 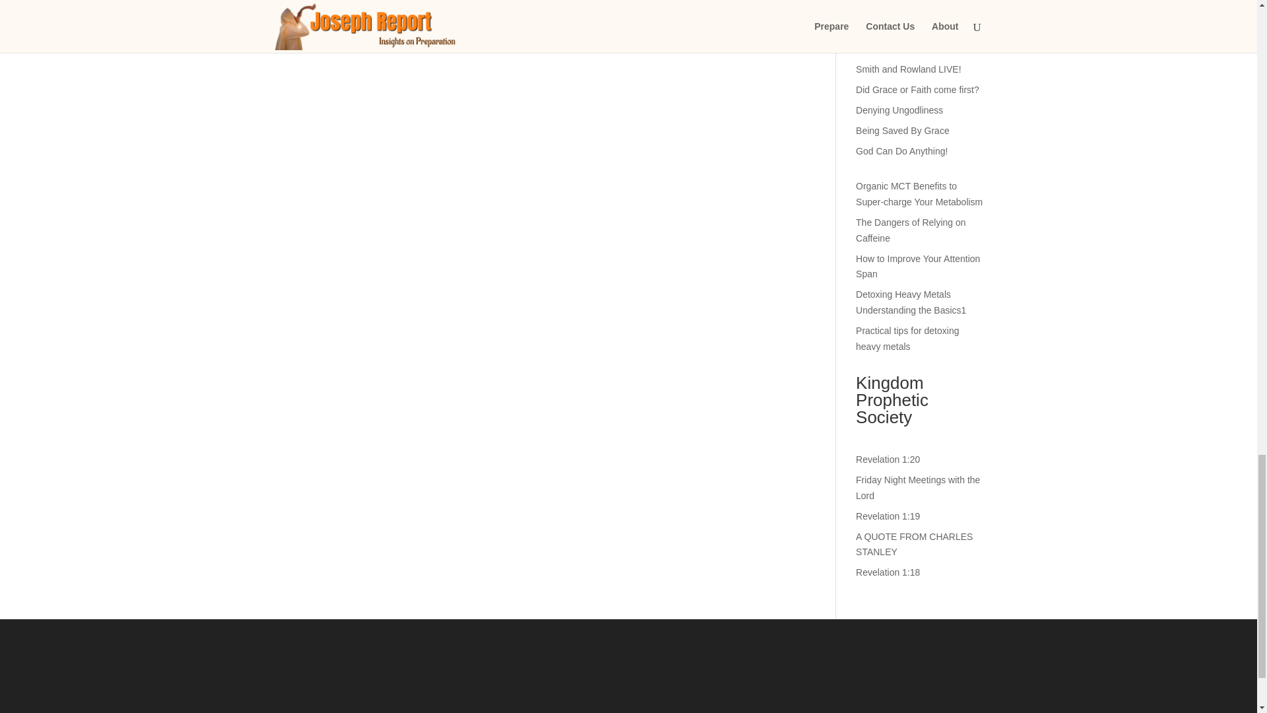 I want to click on Organic MCT Benefits to Super-charge Your Metabolism, so click(x=919, y=194).